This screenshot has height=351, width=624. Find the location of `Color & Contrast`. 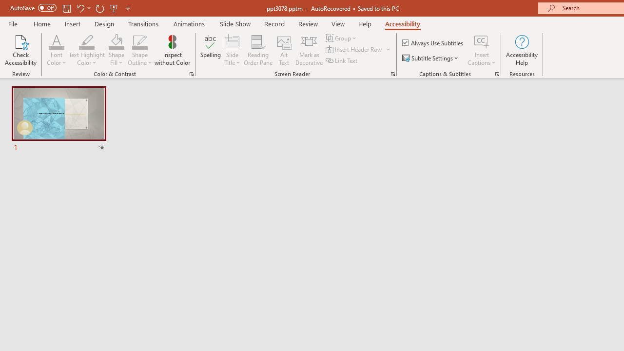

Color & Contrast is located at coordinates (191, 74).